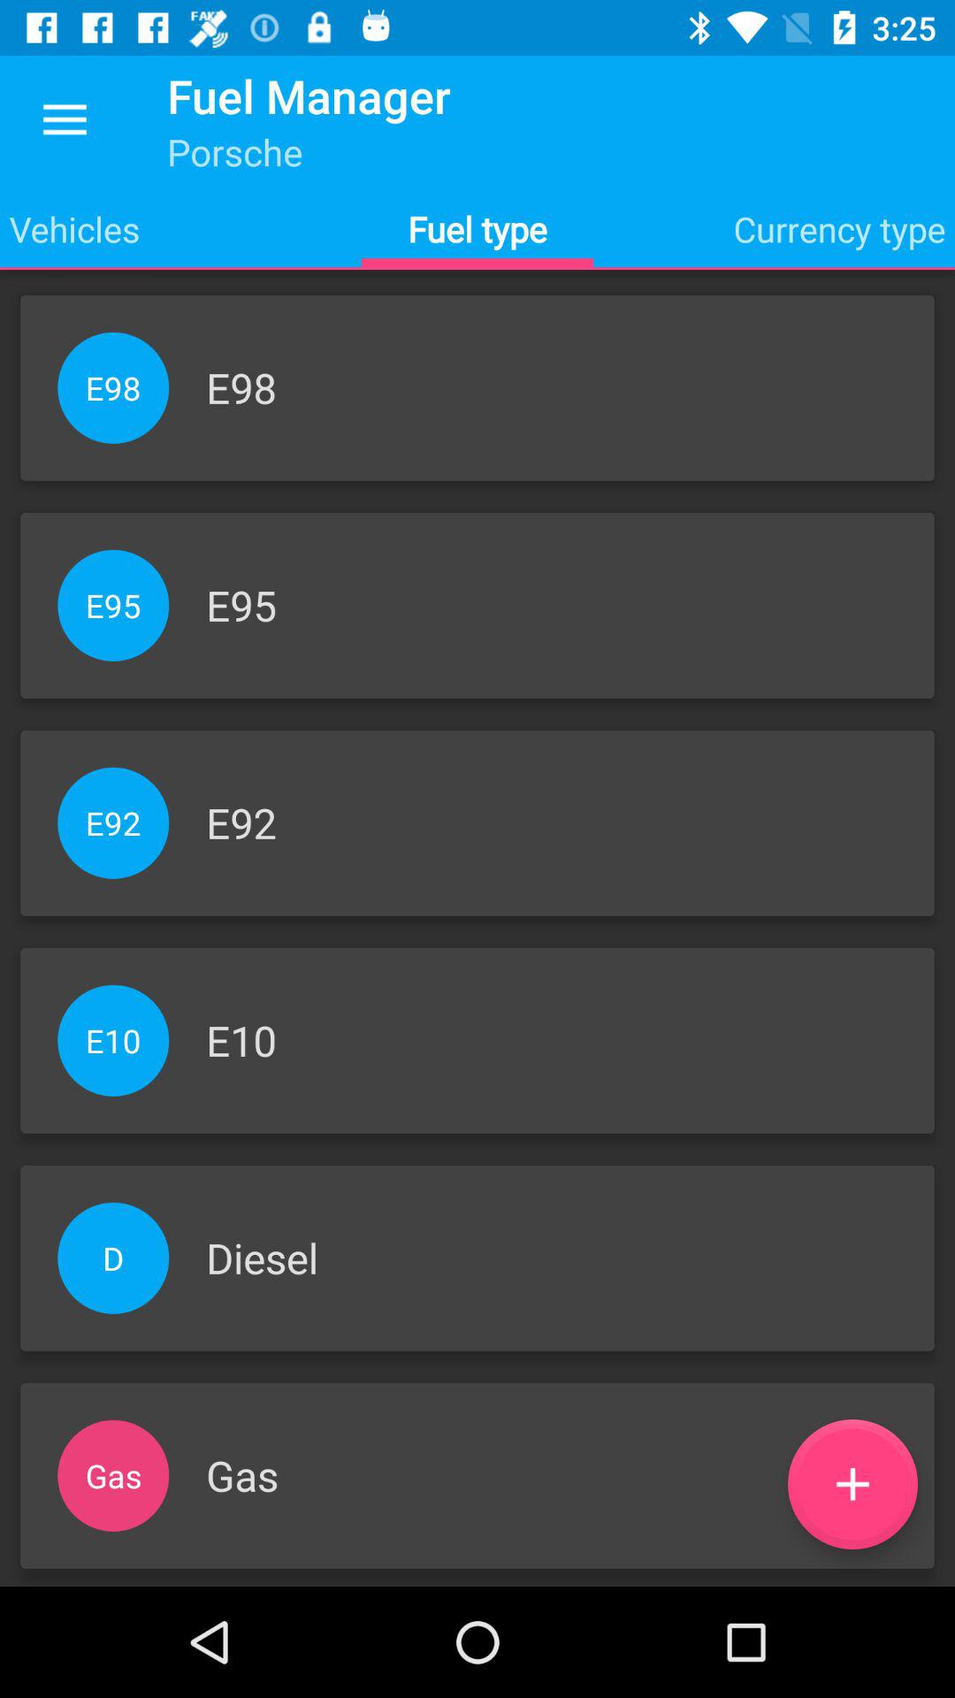 The height and width of the screenshot is (1698, 955). What do you see at coordinates (852, 1484) in the screenshot?
I see `add in the option` at bounding box center [852, 1484].